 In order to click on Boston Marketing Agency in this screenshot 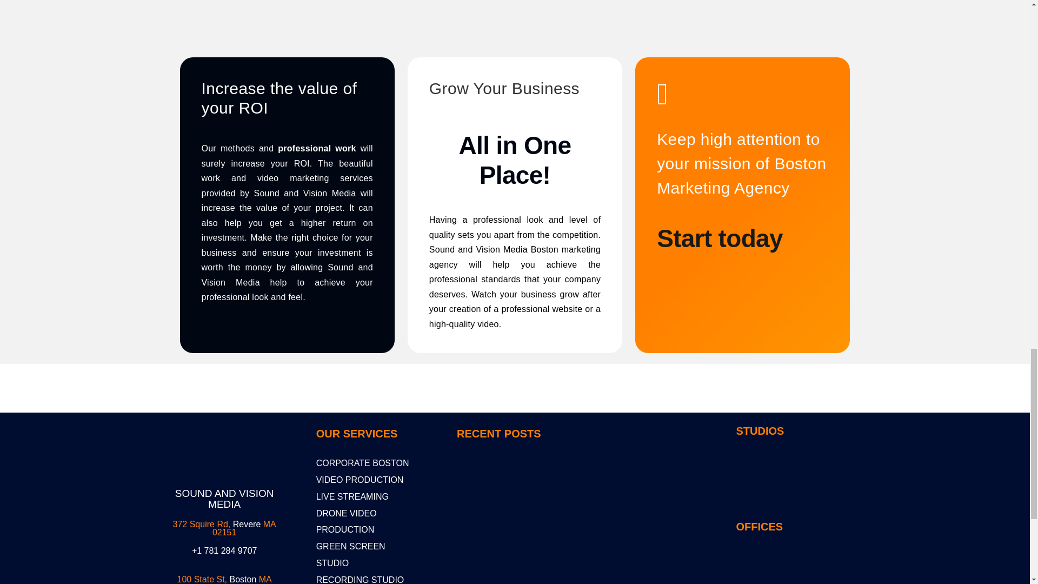, I will do `click(510, 559)`.